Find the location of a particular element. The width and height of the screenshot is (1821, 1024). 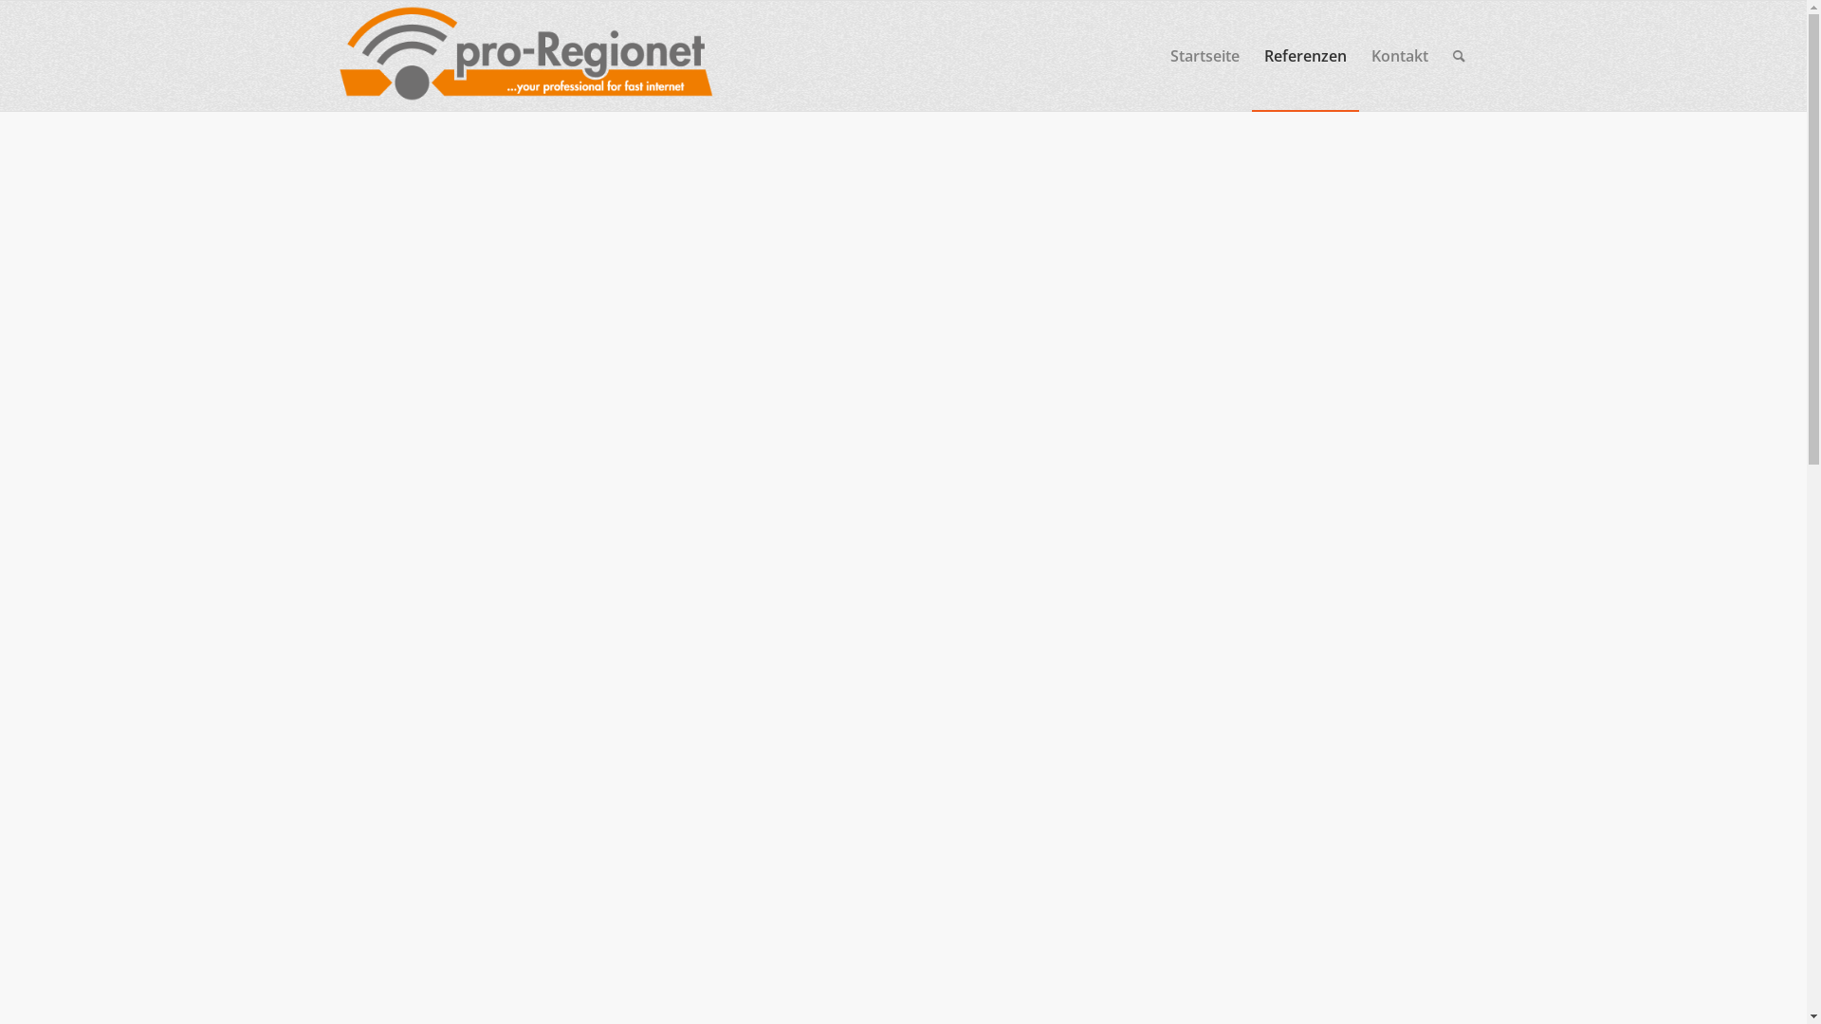

Referenzen is located at coordinates (1305, 56).